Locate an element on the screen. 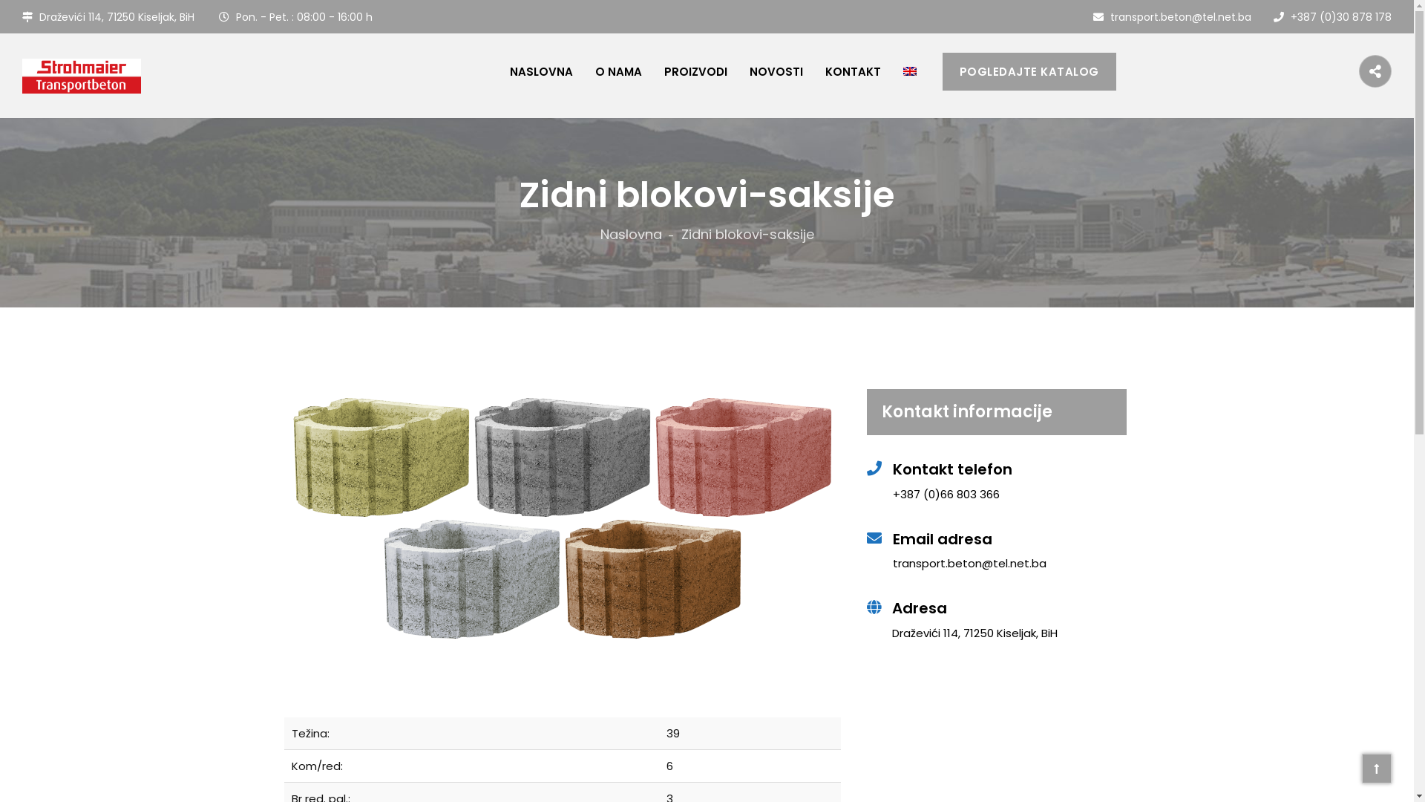  saksija_crna is located at coordinates (563, 457).